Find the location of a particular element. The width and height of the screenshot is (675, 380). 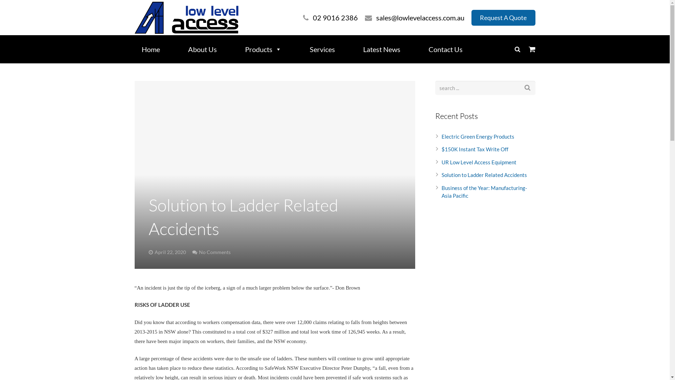

Electric Green Energy Products is located at coordinates (478, 137).